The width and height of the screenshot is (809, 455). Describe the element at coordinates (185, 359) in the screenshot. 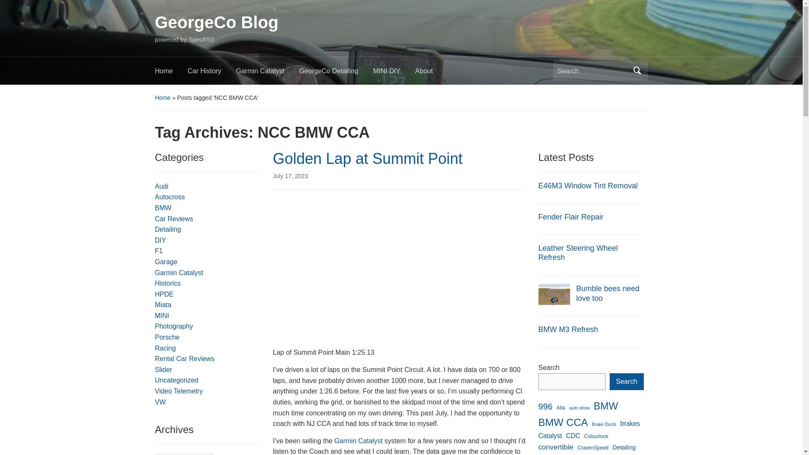

I see `Rental Car Reviews` at that location.